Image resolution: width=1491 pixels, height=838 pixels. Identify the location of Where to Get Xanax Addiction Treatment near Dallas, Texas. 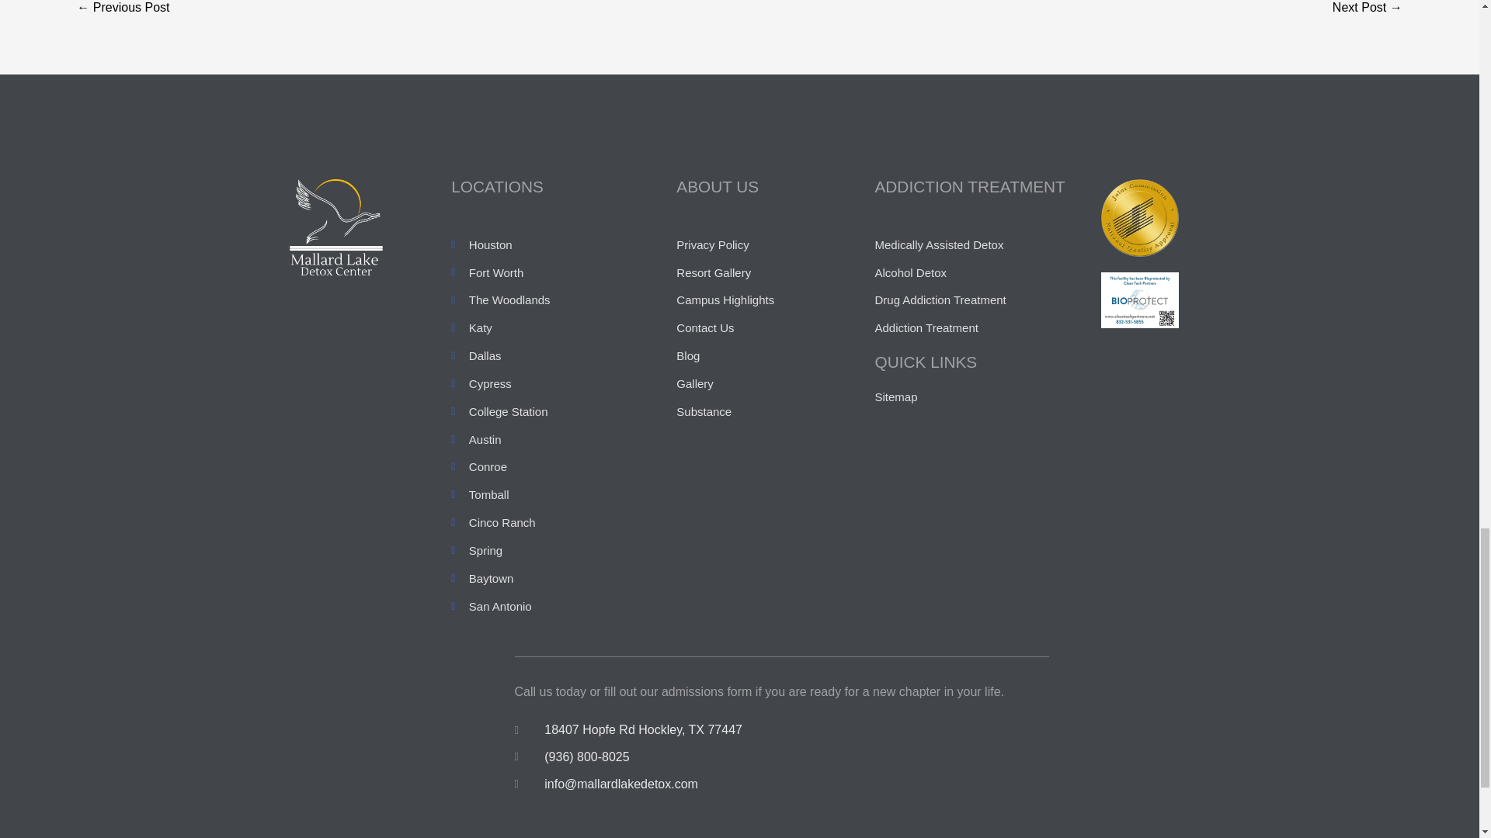
(123, 12).